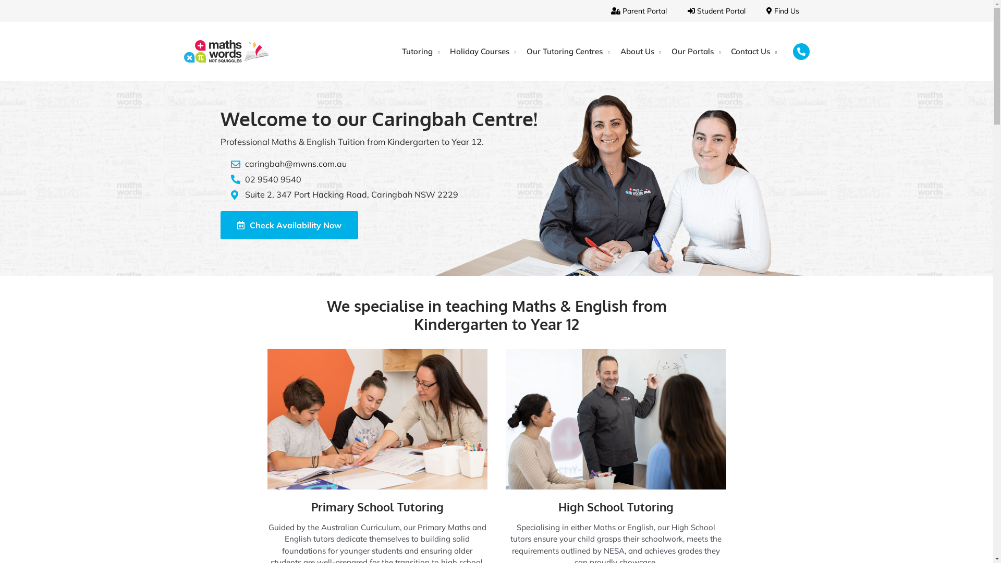  I want to click on Contact Us, so click(754, 51).